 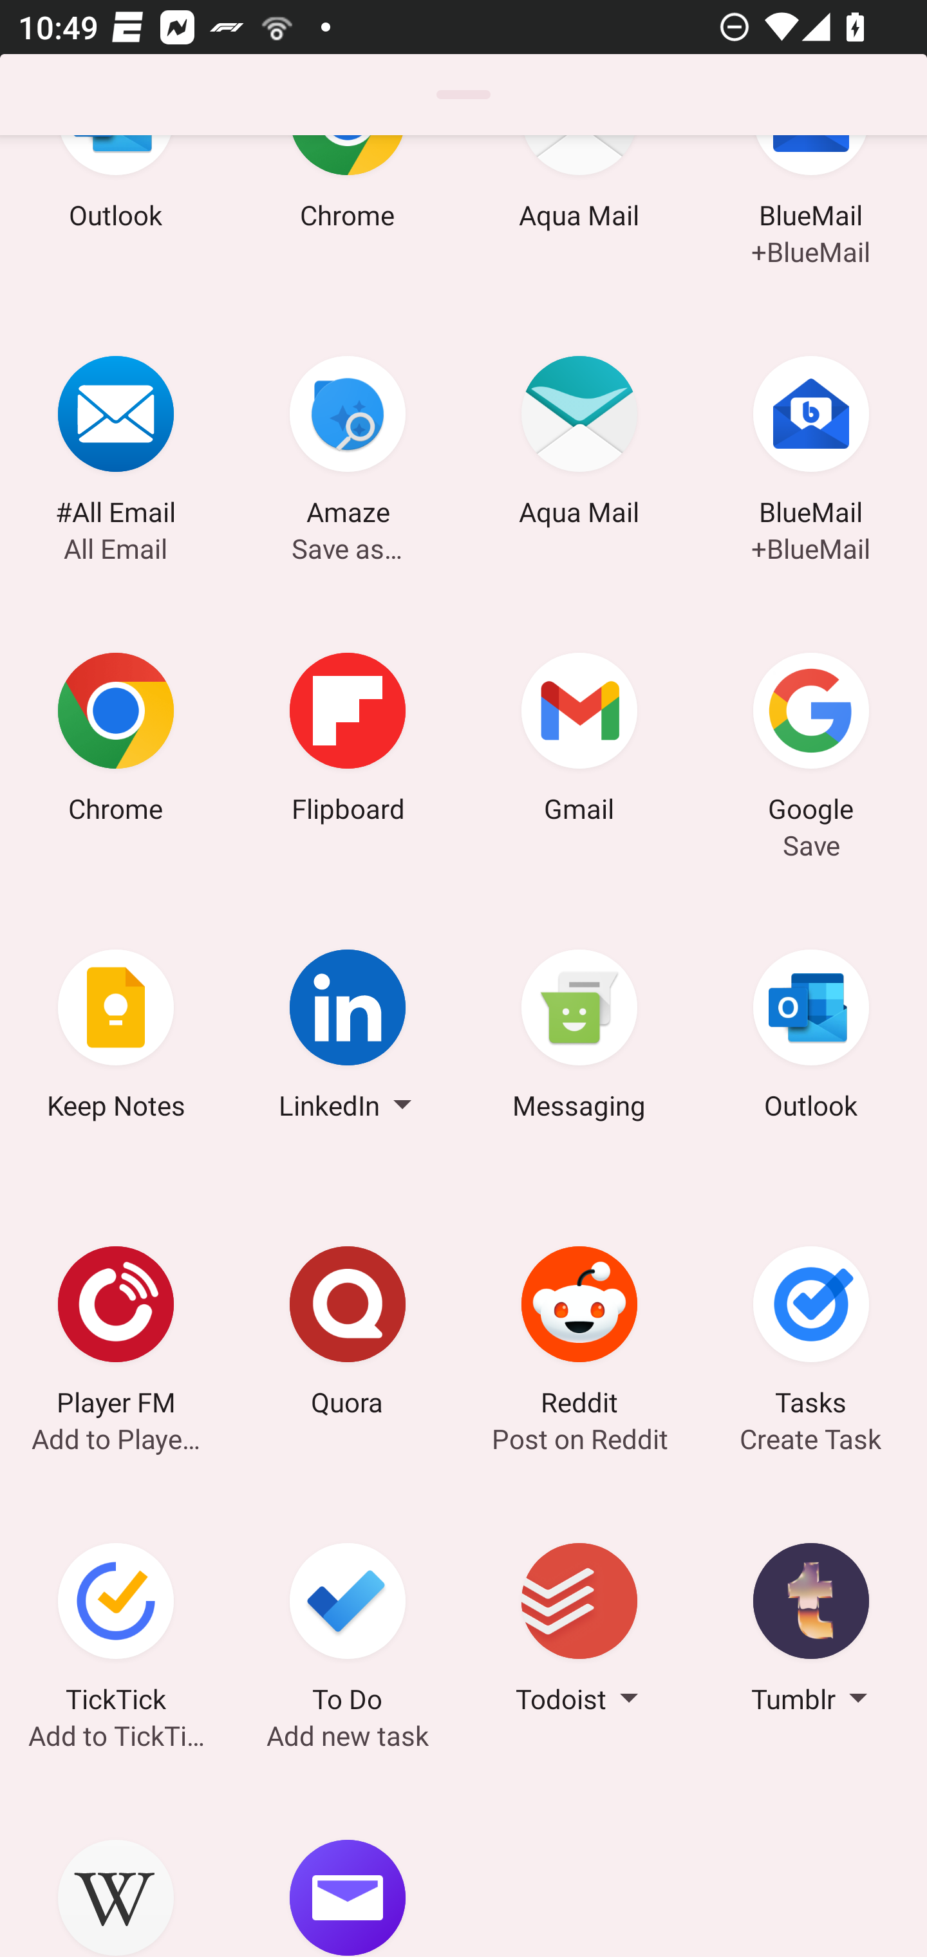 I want to click on Reddit Post on Reddit, so click(x=579, y=1335).